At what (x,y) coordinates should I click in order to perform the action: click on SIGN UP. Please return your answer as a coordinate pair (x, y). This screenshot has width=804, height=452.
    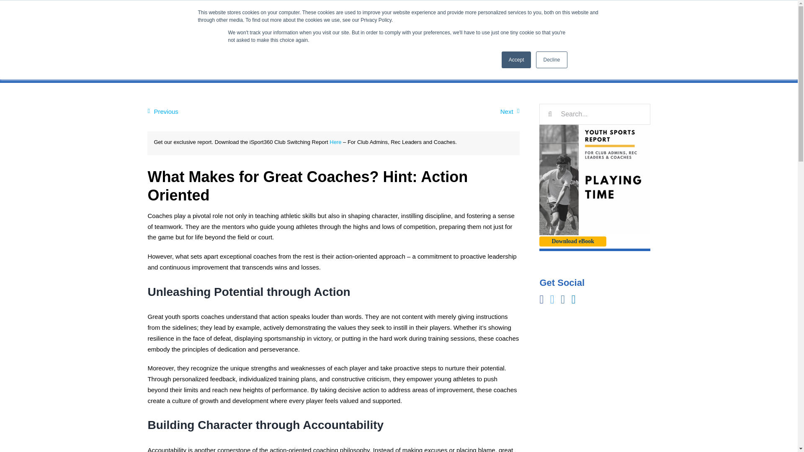
    Looking at the image, I should click on (581, 8).